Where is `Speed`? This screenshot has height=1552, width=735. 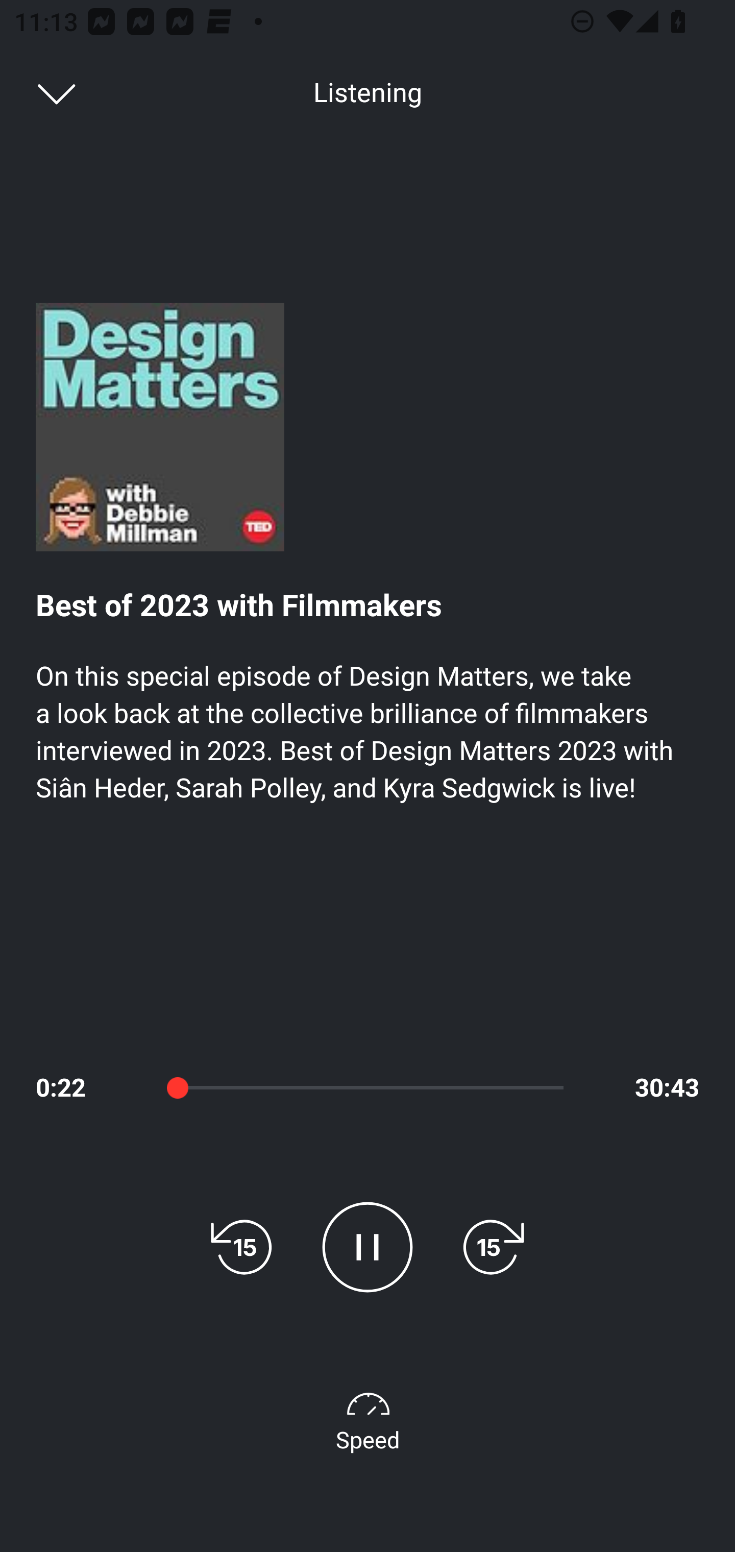
Speed is located at coordinates (367, 1418).